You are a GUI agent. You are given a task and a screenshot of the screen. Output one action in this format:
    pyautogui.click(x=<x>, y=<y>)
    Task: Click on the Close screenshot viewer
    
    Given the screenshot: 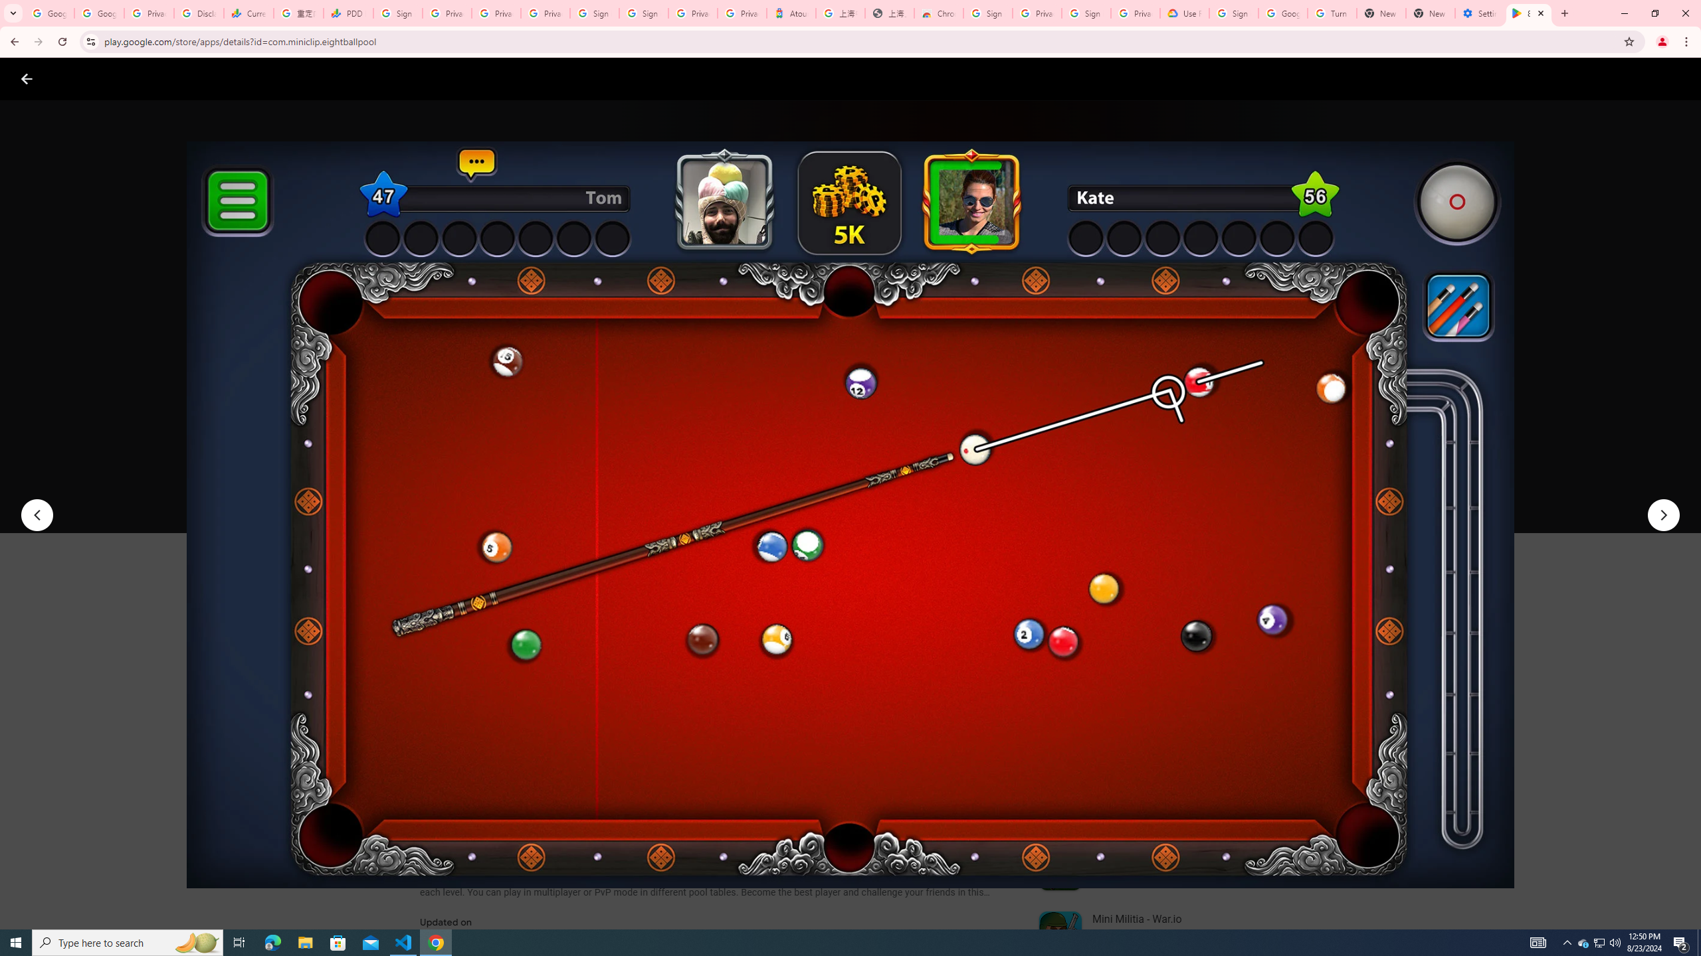 What is the action you would take?
    pyautogui.click(x=27, y=78)
    